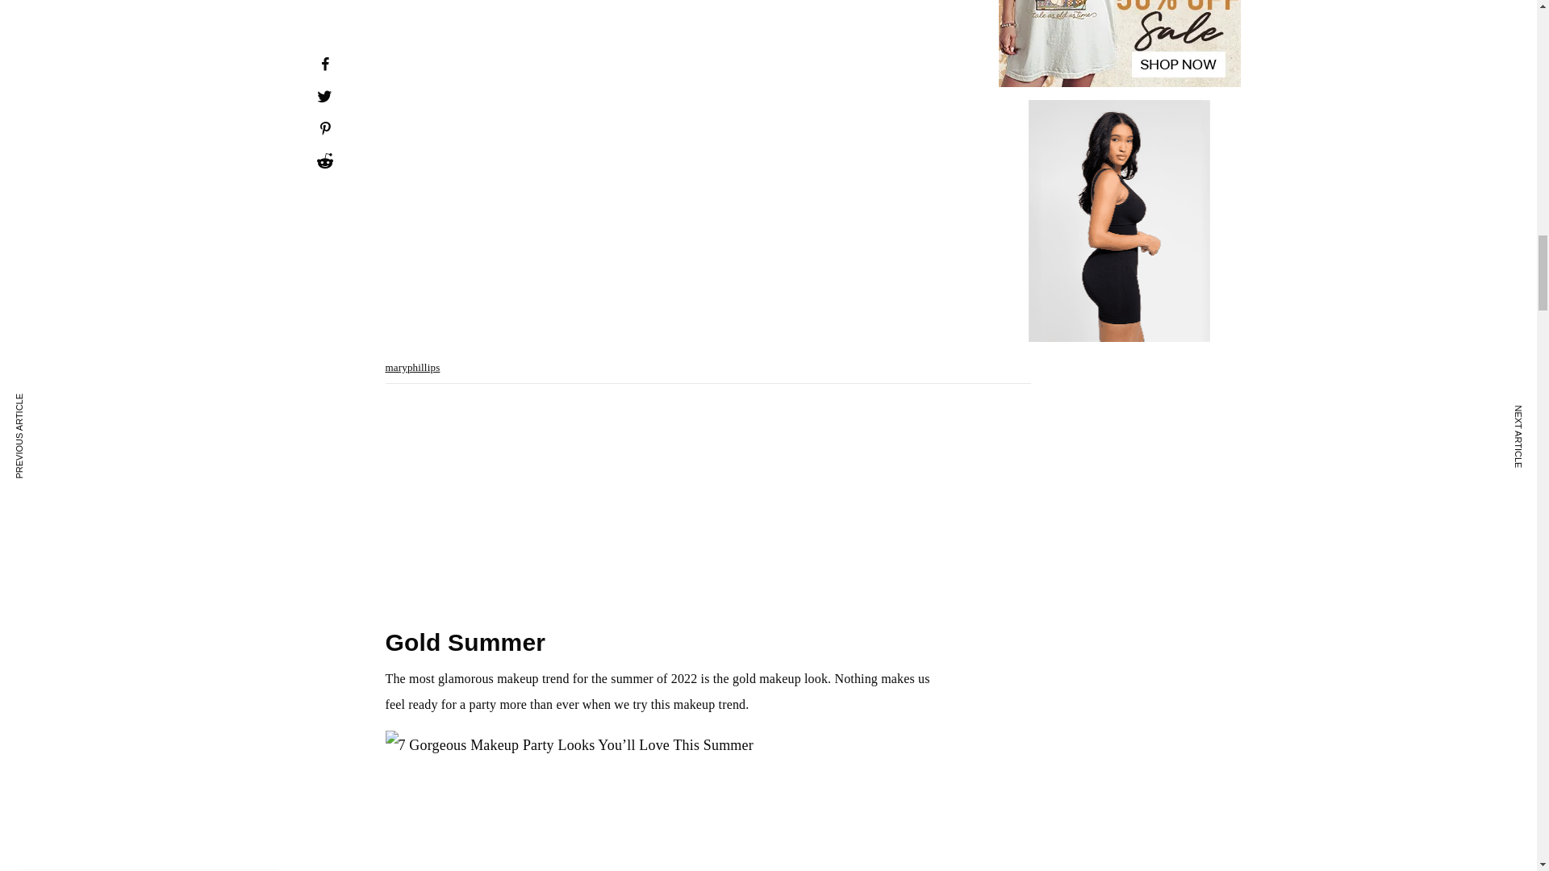  Describe the element at coordinates (1120, 221) in the screenshot. I see `Waistdear` at that location.